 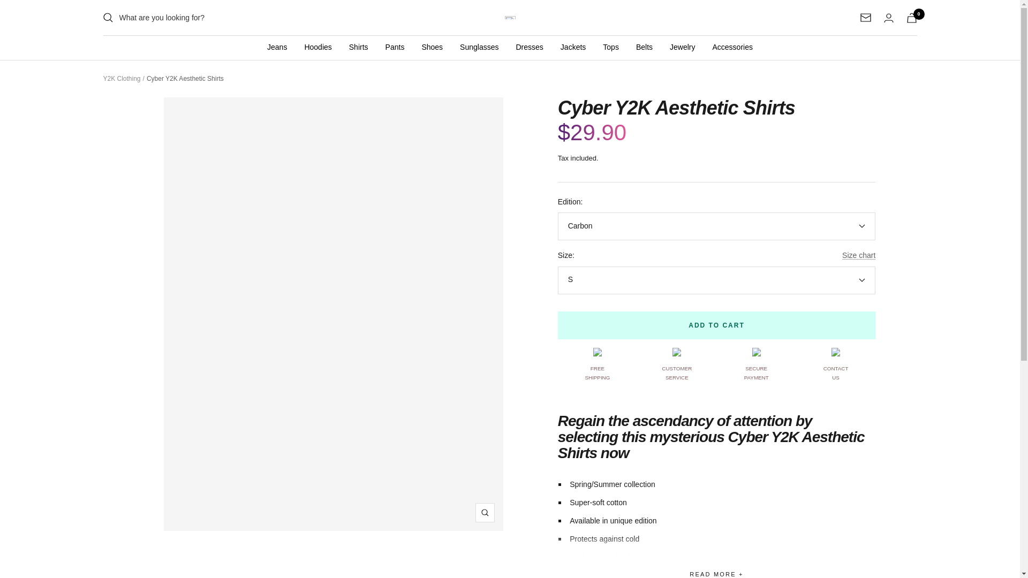 What do you see at coordinates (395, 47) in the screenshot?
I see `Pants` at bounding box center [395, 47].